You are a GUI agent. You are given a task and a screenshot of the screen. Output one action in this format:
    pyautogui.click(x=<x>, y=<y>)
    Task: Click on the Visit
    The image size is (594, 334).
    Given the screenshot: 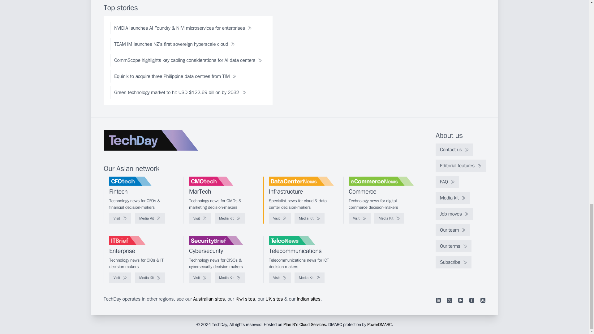 What is the action you would take?
    pyautogui.click(x=200, y=218)
    